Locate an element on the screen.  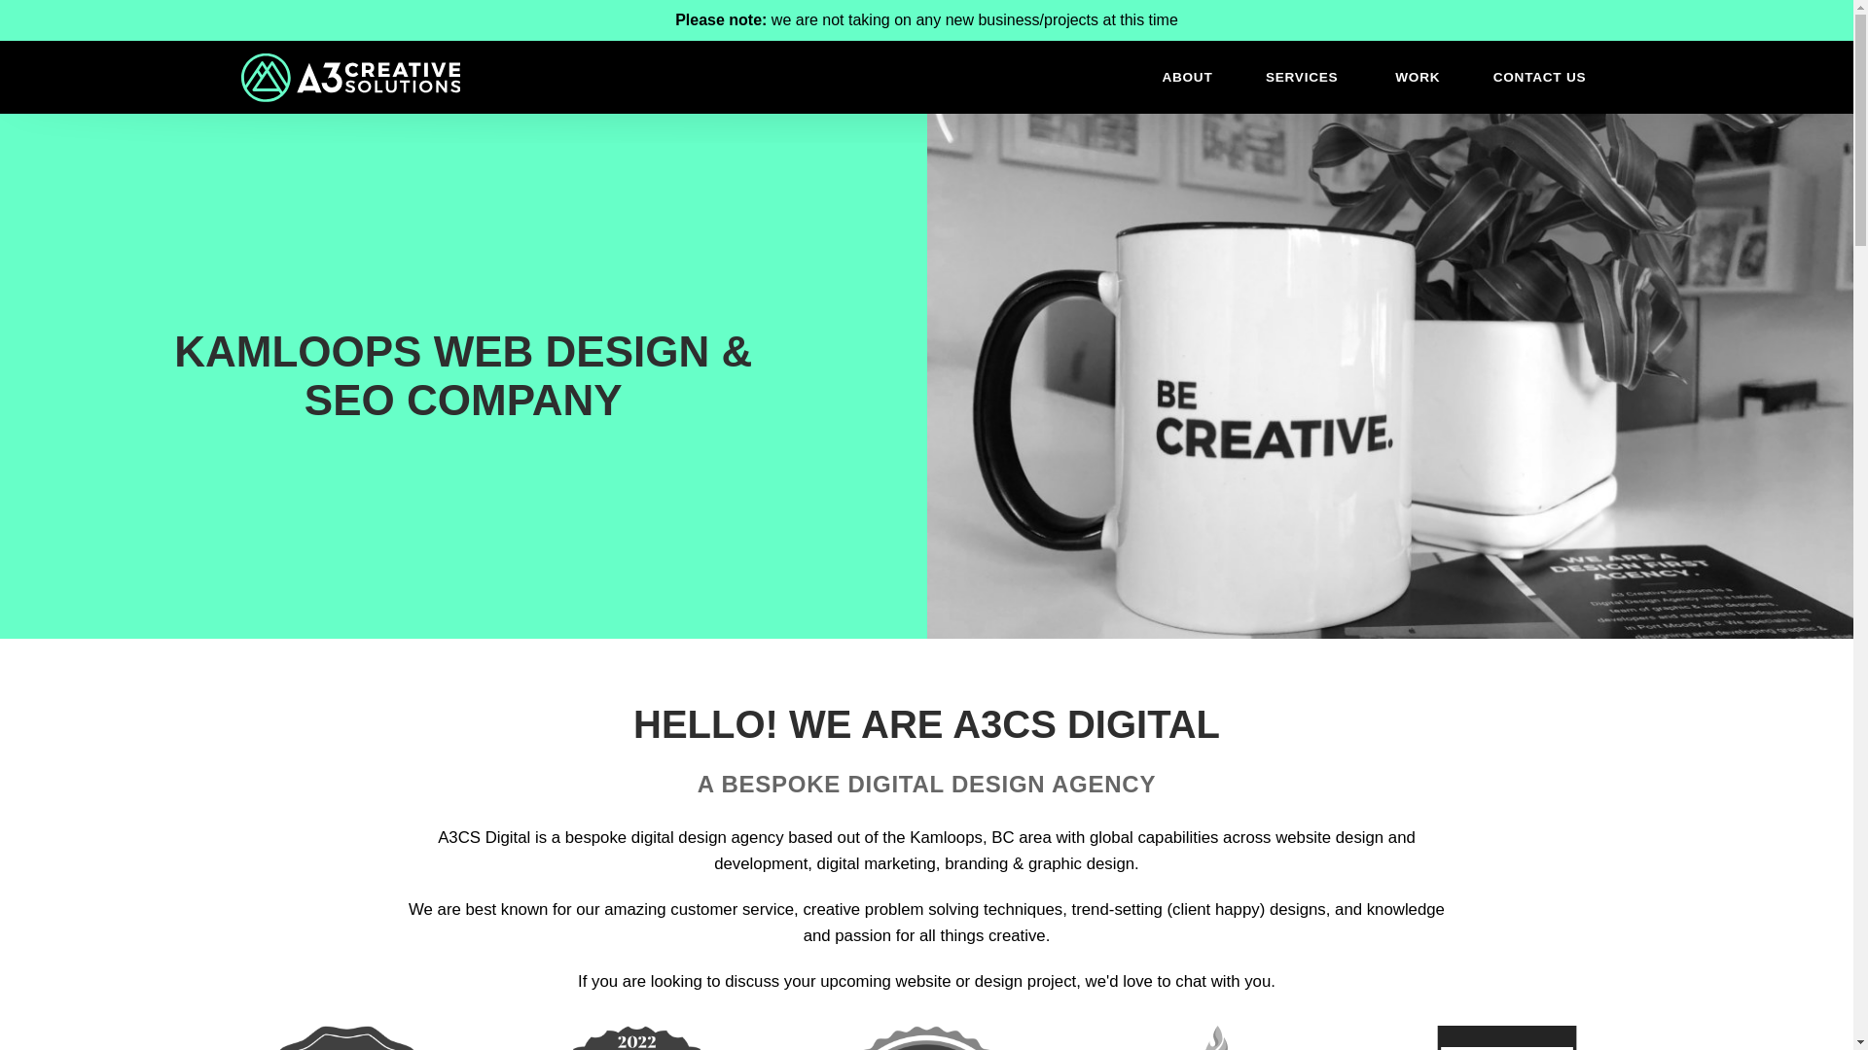
SERVICES is located at coordinates (1304, 77).